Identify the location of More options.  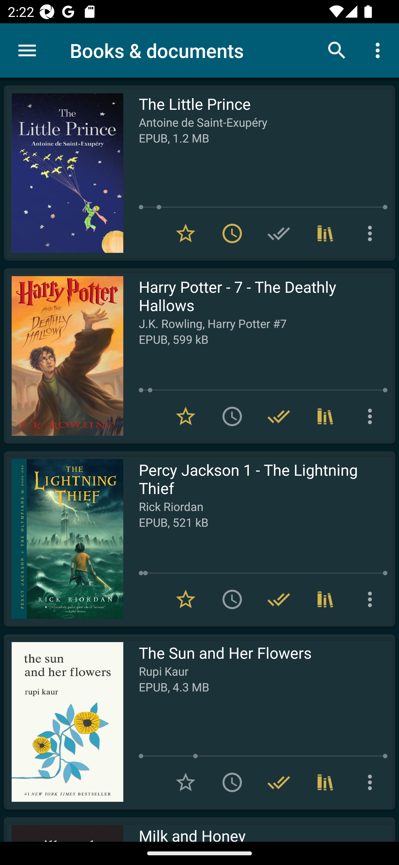
(372, 782).